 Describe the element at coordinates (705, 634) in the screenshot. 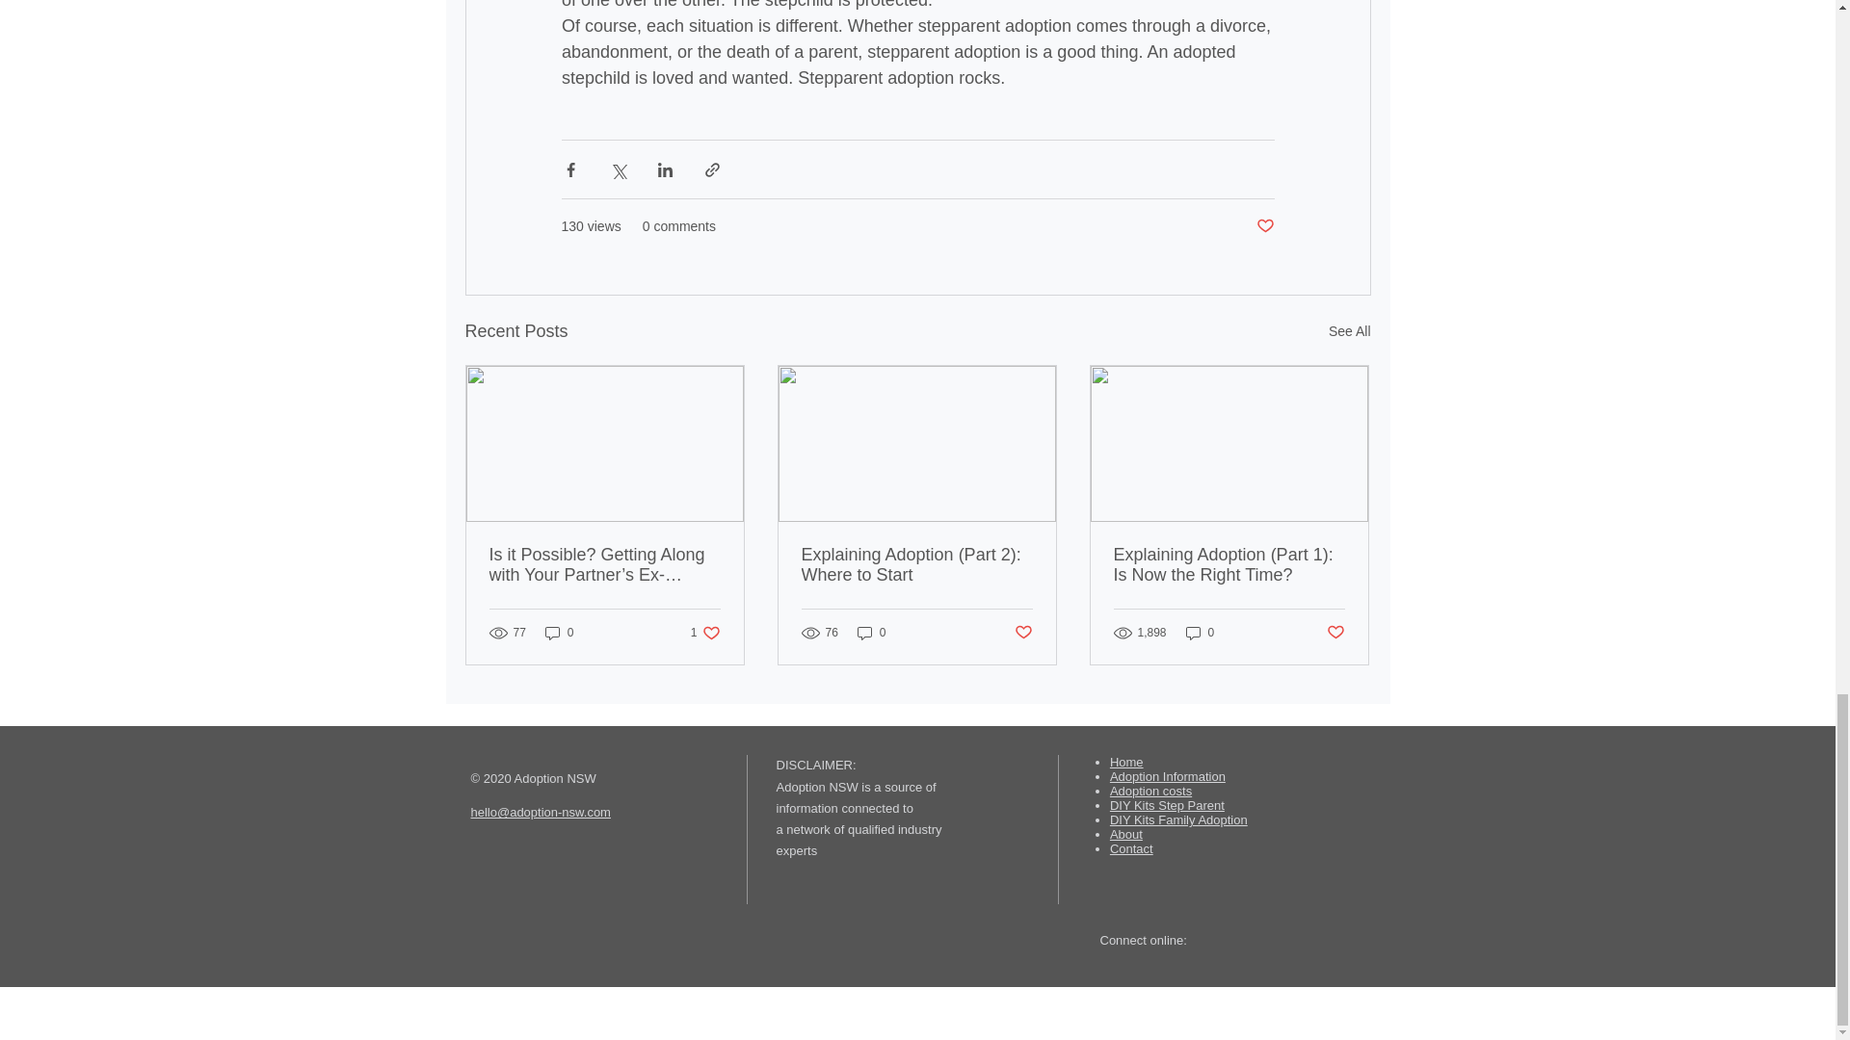

I see `Post not marked as liked` at that location.